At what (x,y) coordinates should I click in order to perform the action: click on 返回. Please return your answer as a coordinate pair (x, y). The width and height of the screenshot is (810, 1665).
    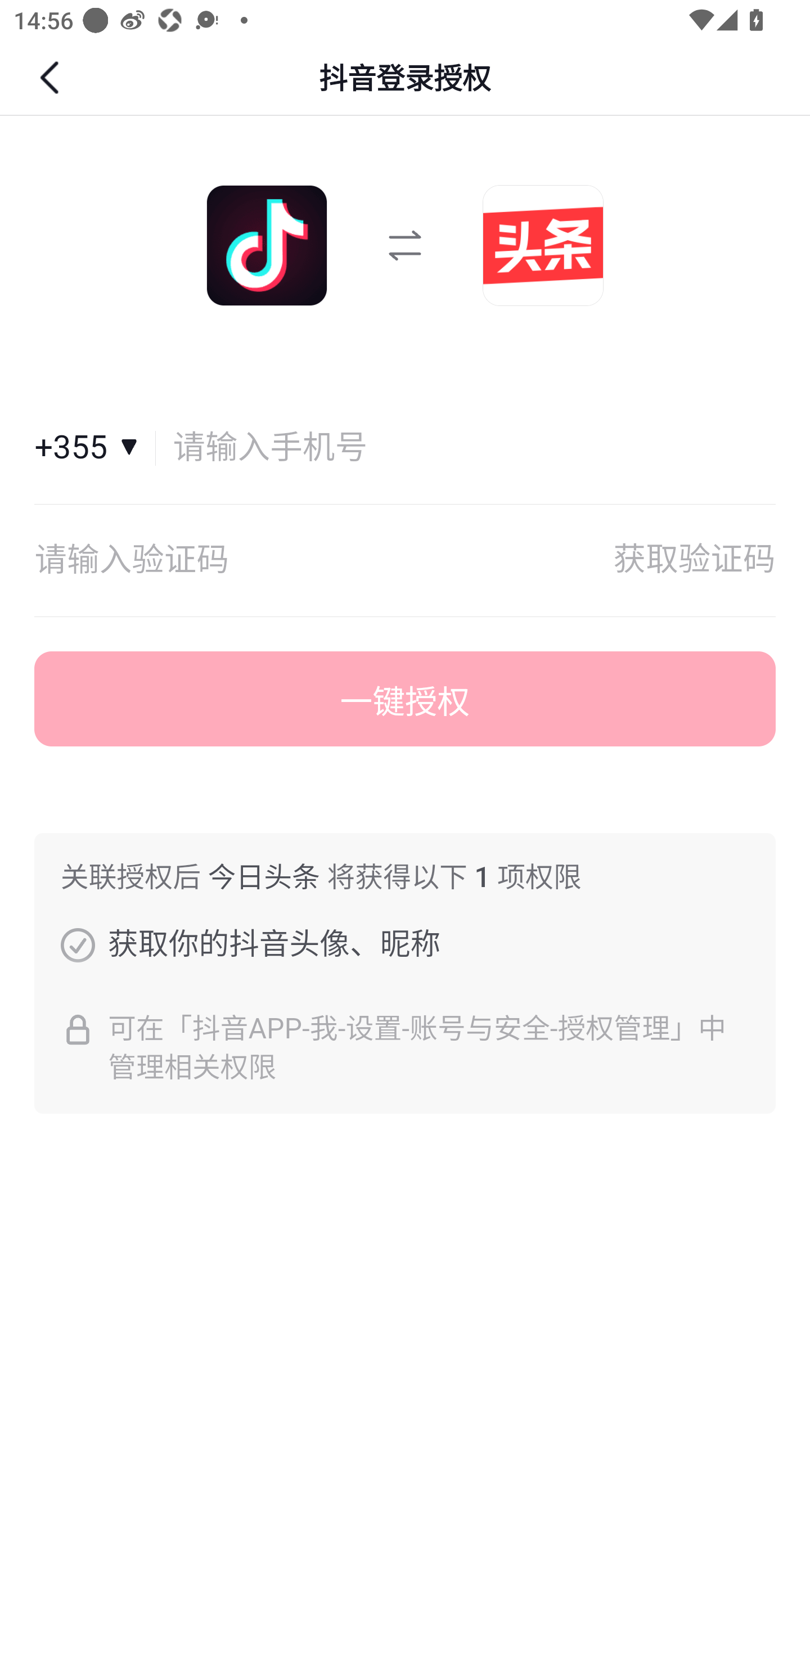
    Looking at the image, I should click on (52, 78).